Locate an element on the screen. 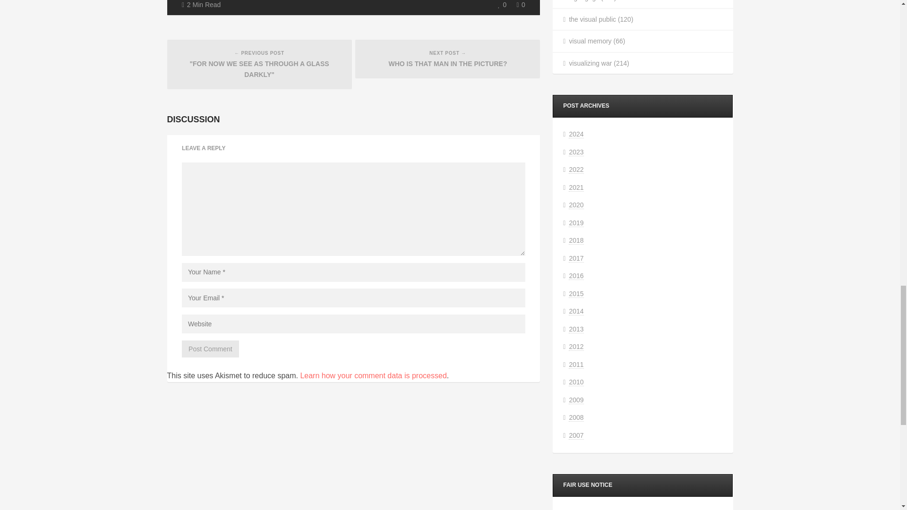 The width and height of the screenshot is (907, 510). Post Comment is located at coordinates (211, 349).